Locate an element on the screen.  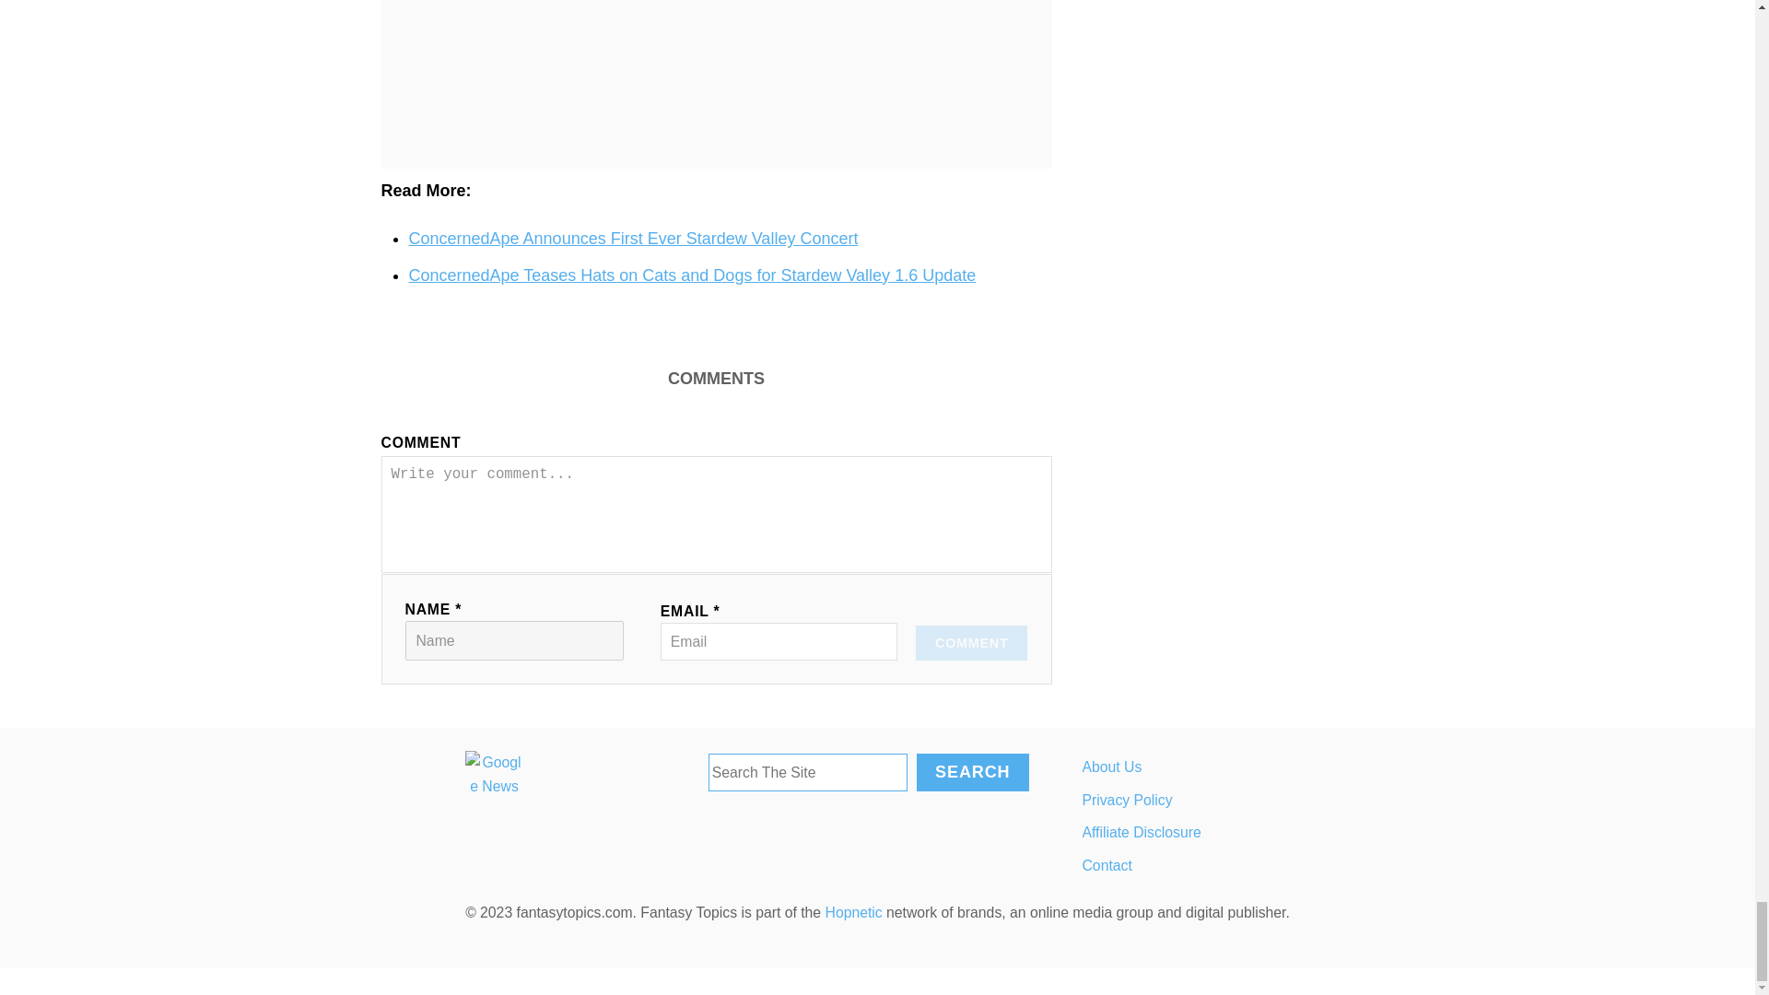
Contact is located at coordinates (1242, 866).